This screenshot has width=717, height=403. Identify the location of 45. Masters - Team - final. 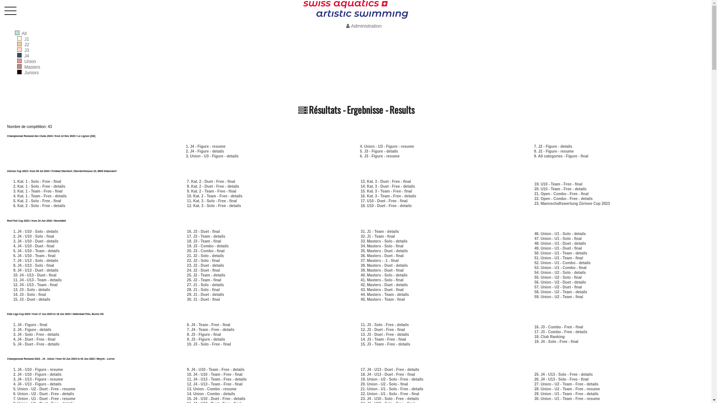
(383, 299).